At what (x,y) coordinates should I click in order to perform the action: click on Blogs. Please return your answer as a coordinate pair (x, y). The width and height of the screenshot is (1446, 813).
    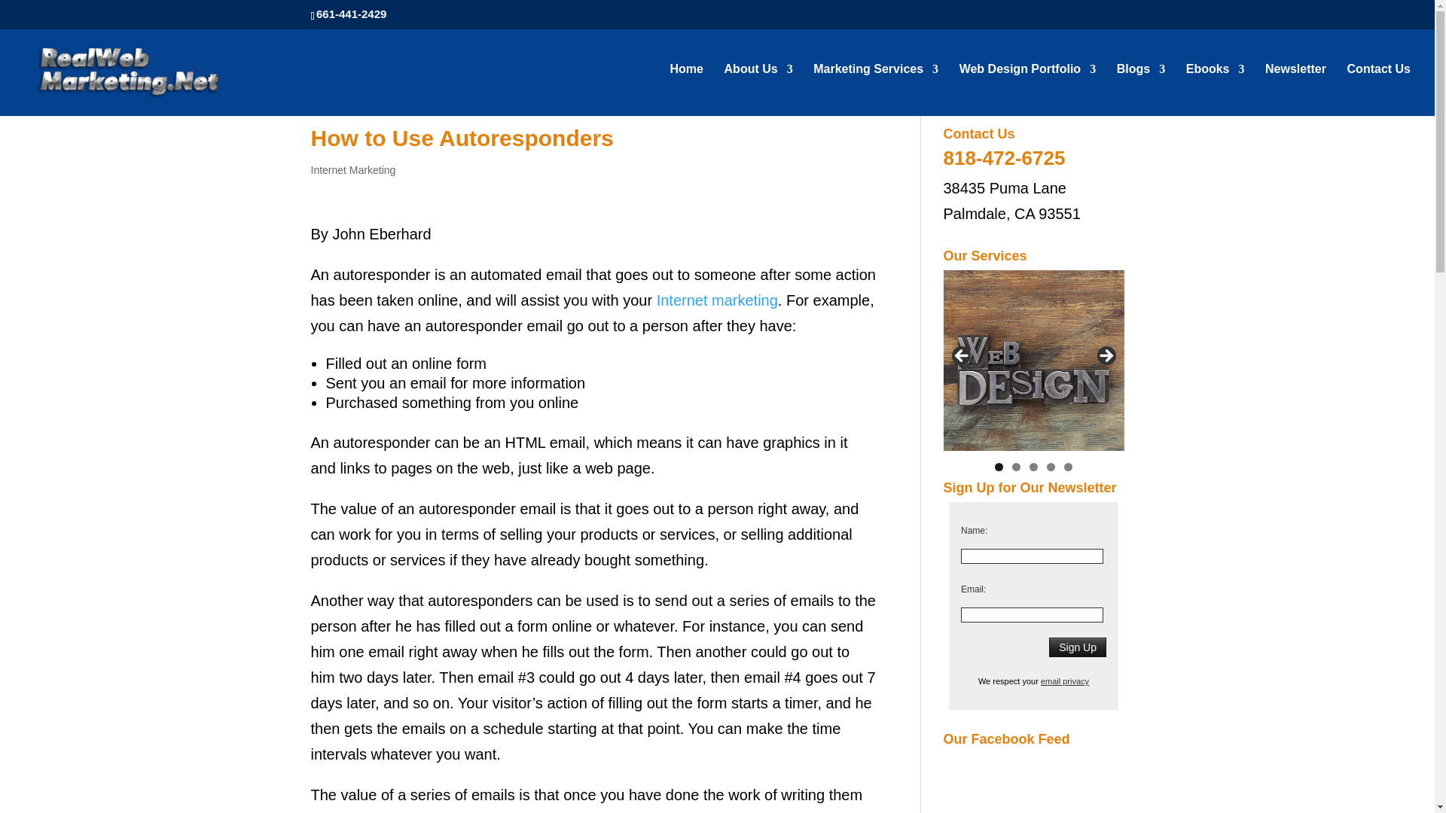
    Looking at the image, I should click on (1140, 90).